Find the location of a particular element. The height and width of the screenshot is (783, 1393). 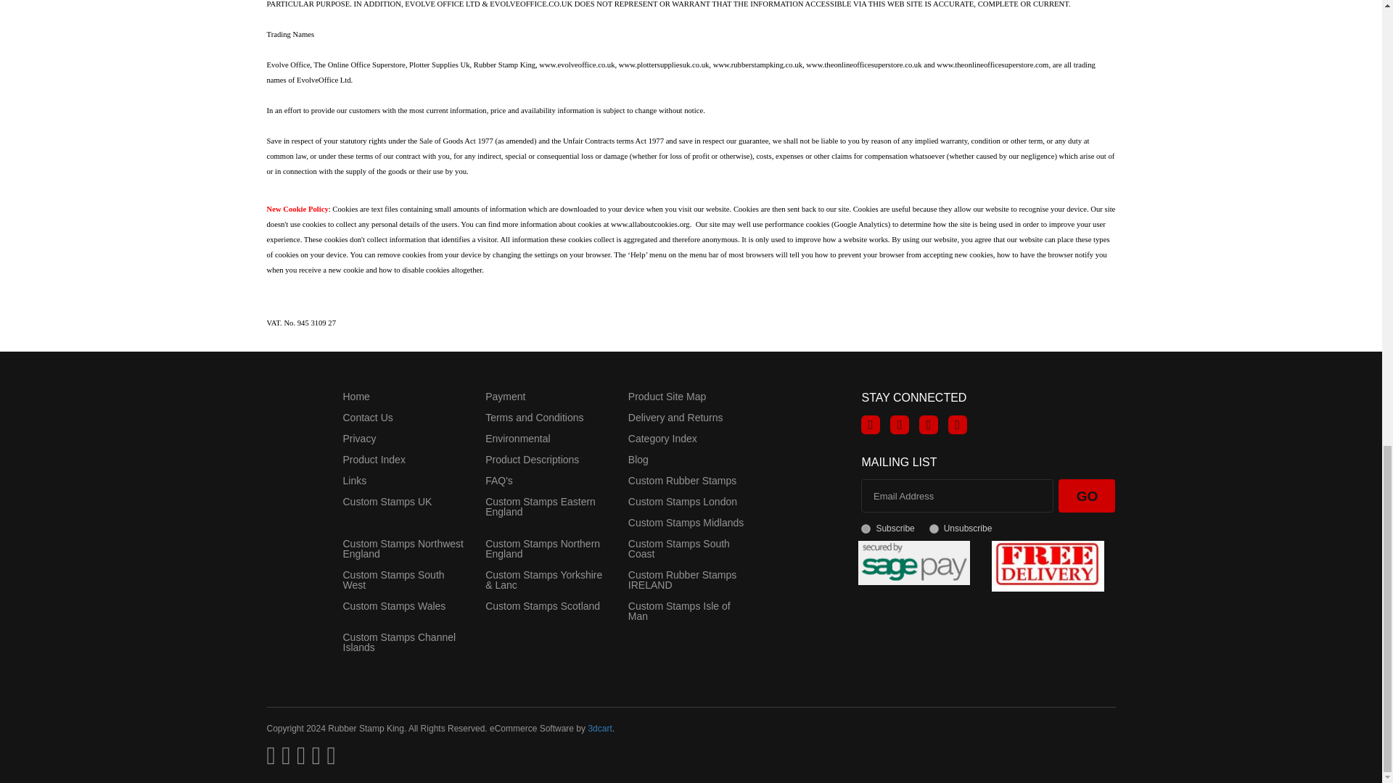

Subscribe to our Channel is located at coordinates (929, 425).